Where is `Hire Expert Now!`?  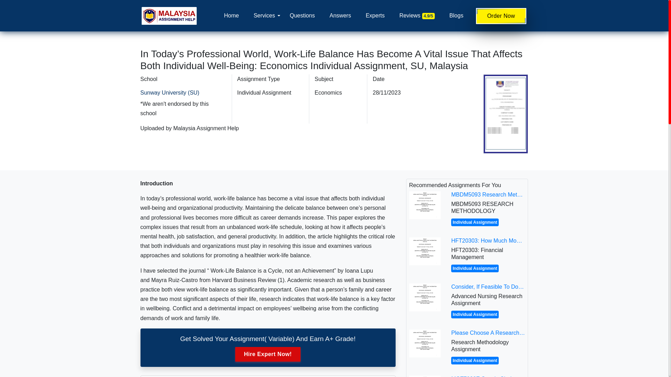 Hire Expert Now! is located at coordinates (268, 354).